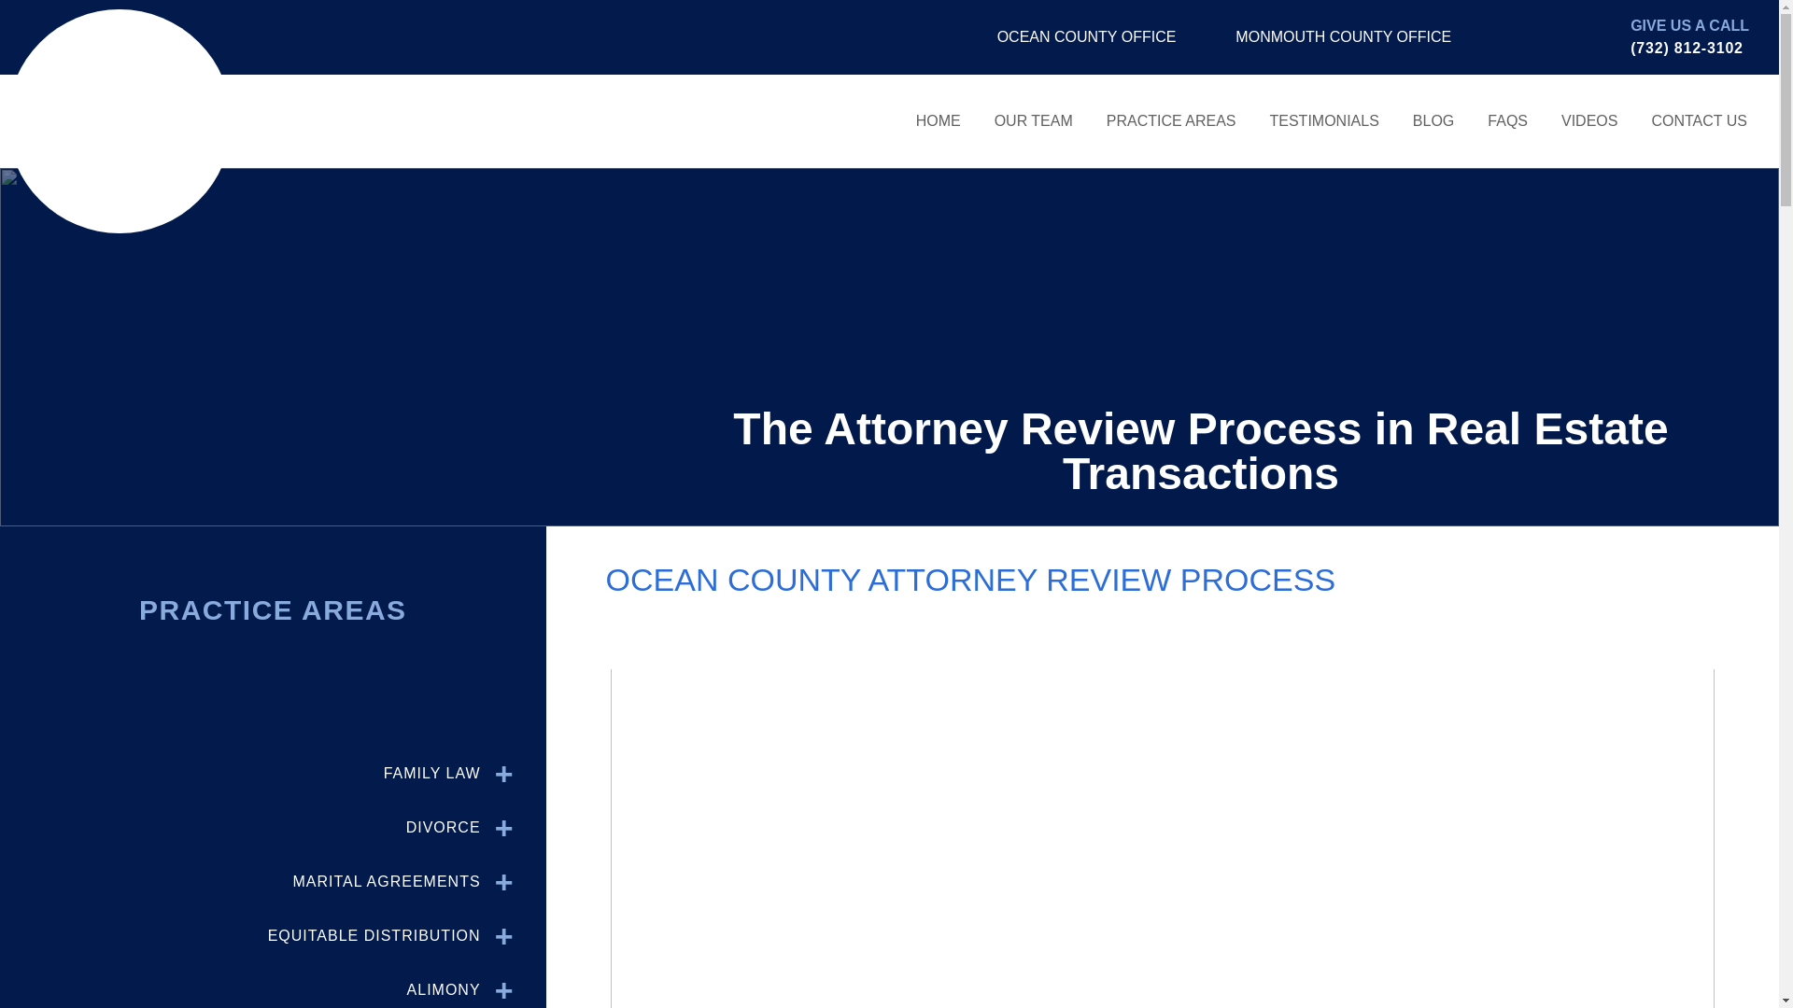  What do you see at coordinates (119, 120) in the screenshot?
I see `Bronzino Law Firm` at bounding box center [119, 120].